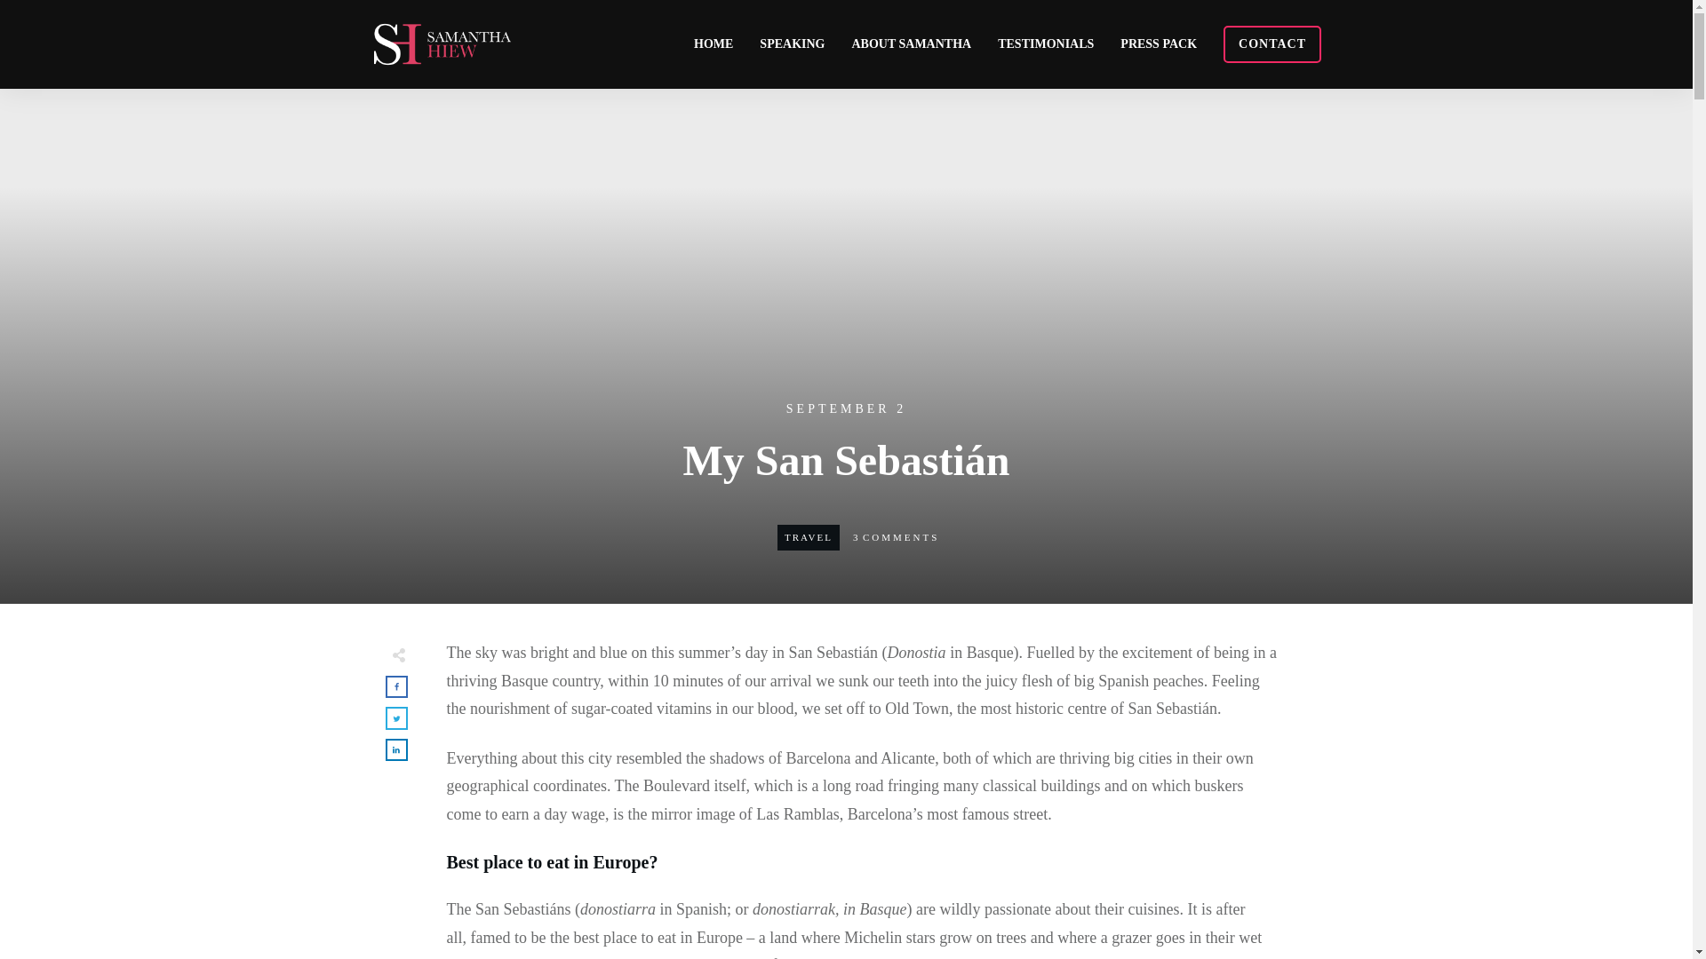  Describe the element at coordinates (911, 44) in the screenshot. I see `ABOUT SAMANTHA` at that location.